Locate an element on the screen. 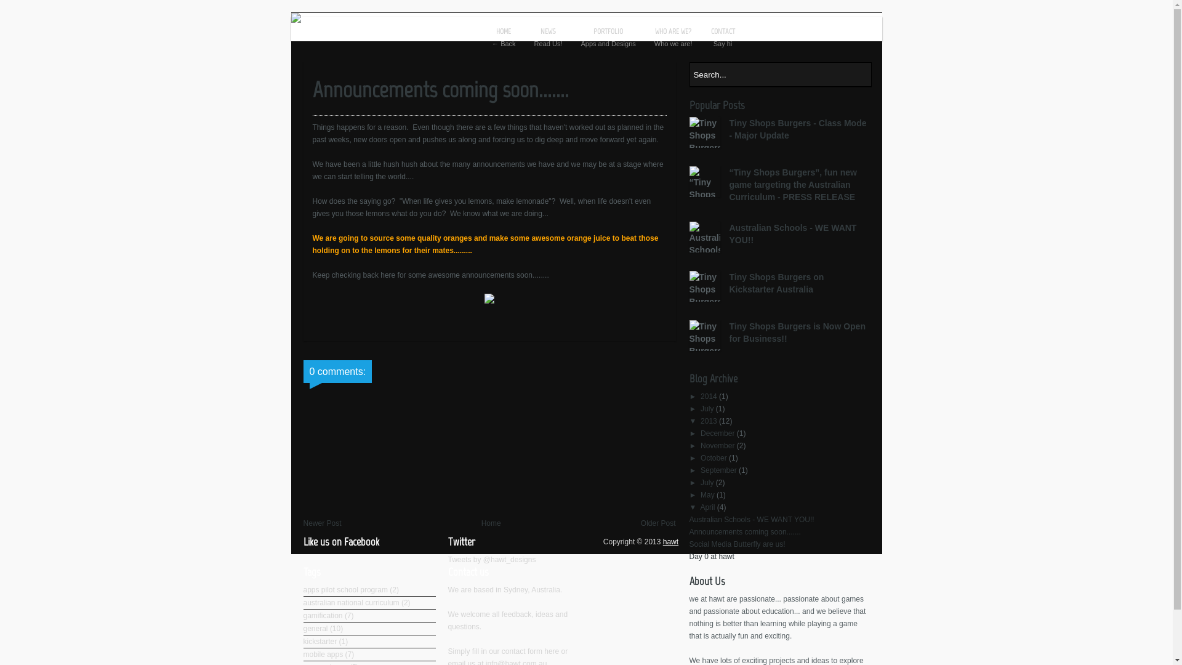 The height and width of the screenshot is (665, 1182). September is located at coordinates (720, 470).